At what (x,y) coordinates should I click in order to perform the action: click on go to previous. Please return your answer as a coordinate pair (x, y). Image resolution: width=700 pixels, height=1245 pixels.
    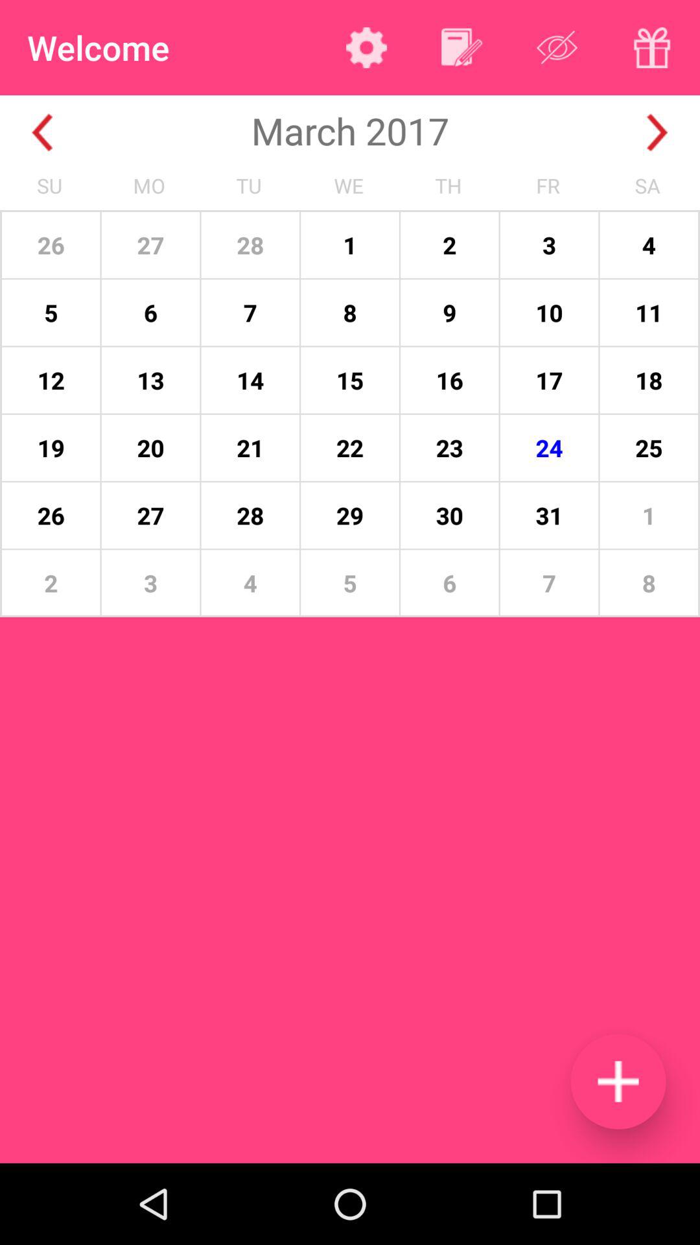
    Looking at the image, I should click on (43, 132).